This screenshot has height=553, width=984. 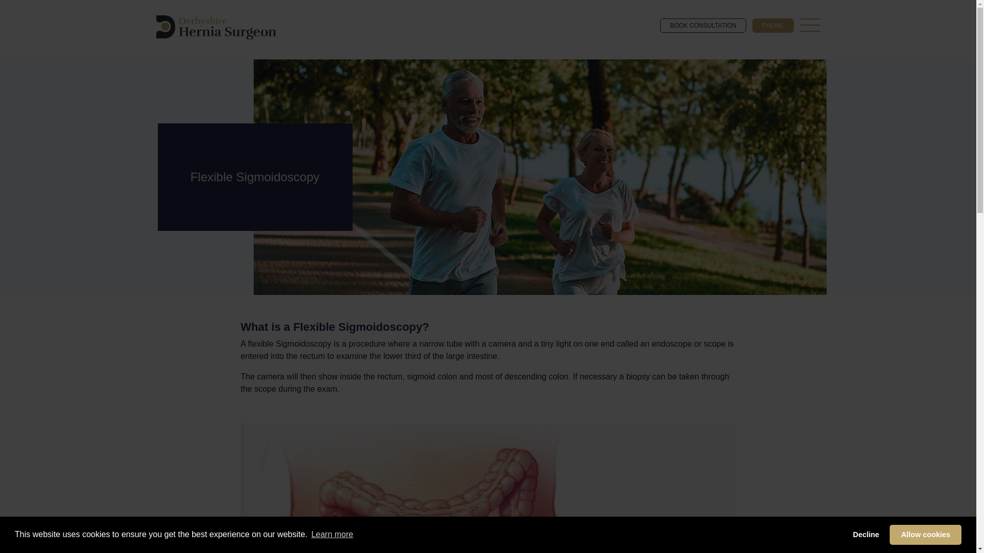 What do you see at coordinates (703, 25) in the screenshot?
I see `BOOK CONSULTATION` at bounding box center [703, 25].